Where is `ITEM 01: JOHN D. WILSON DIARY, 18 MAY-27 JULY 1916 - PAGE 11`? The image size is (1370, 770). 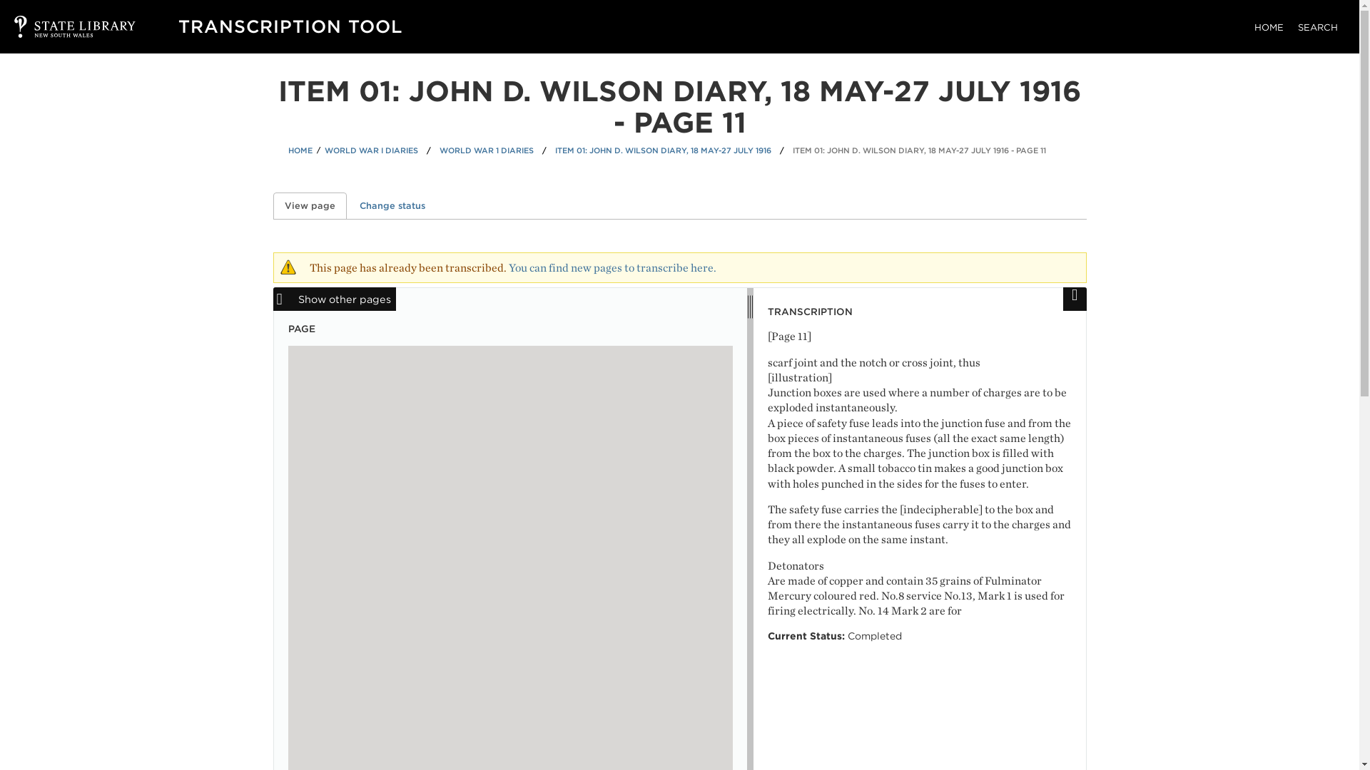 ITEM 01: JOHN D. WILSON DIARY, 18 MAY-27 JULY 1916 - PAGE 11 is located at coordinates (918, 151).